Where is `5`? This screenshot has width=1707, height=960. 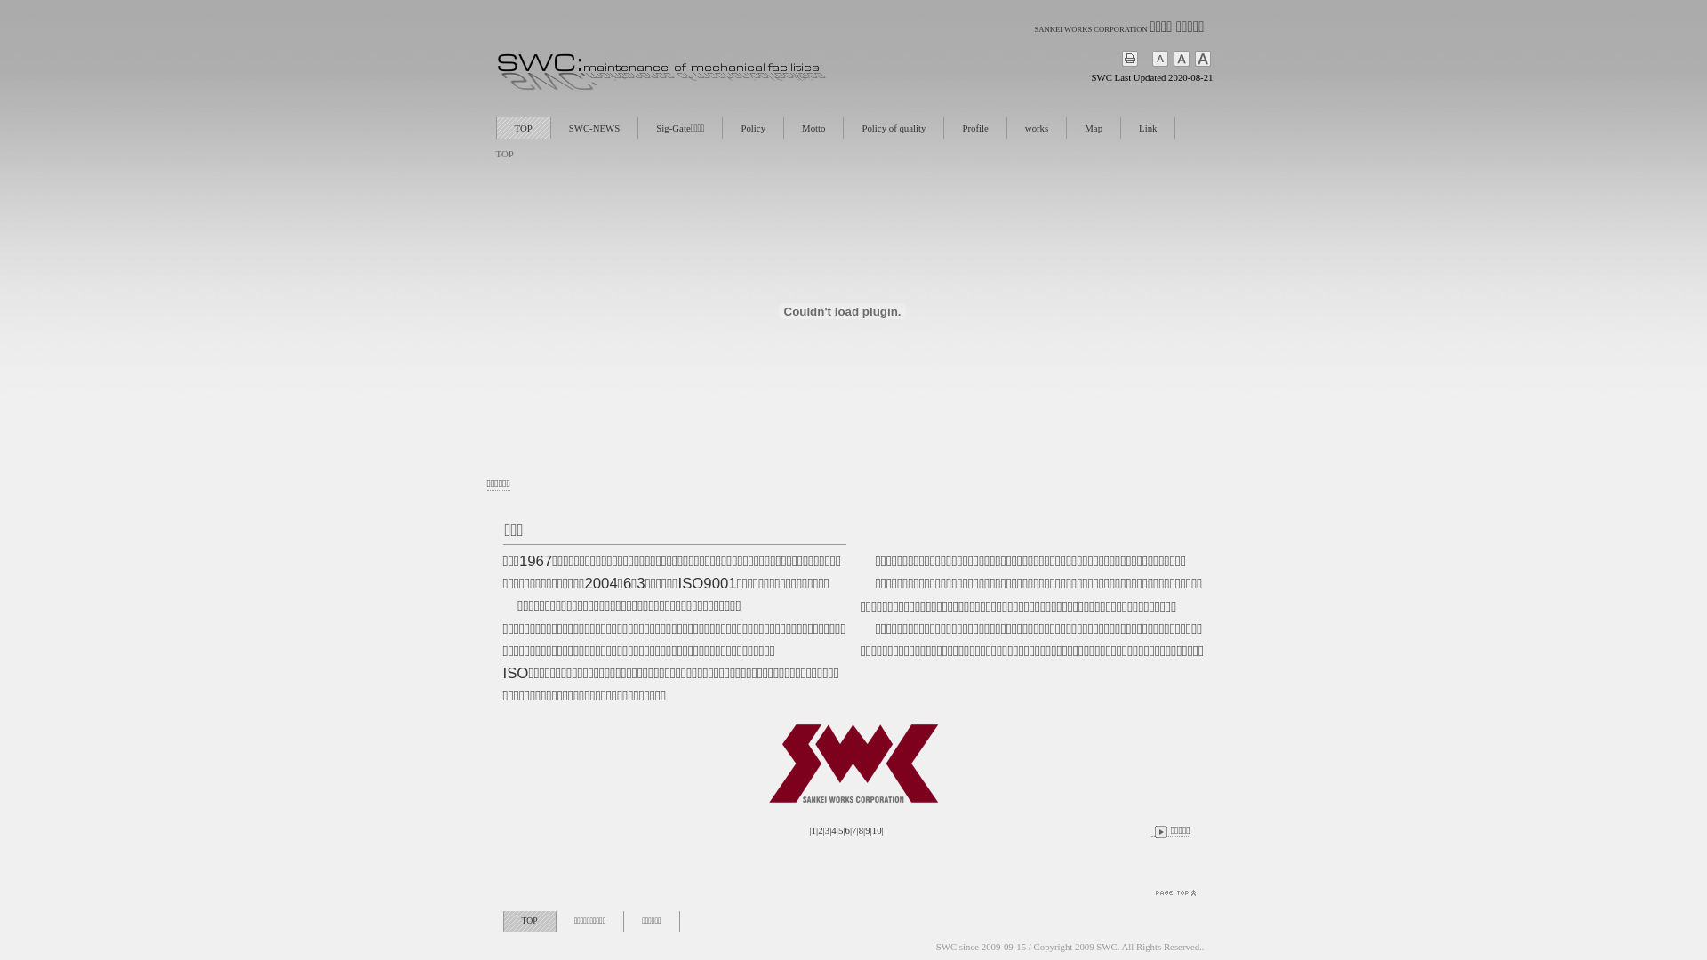
5 is located at coordinates (841, 830).